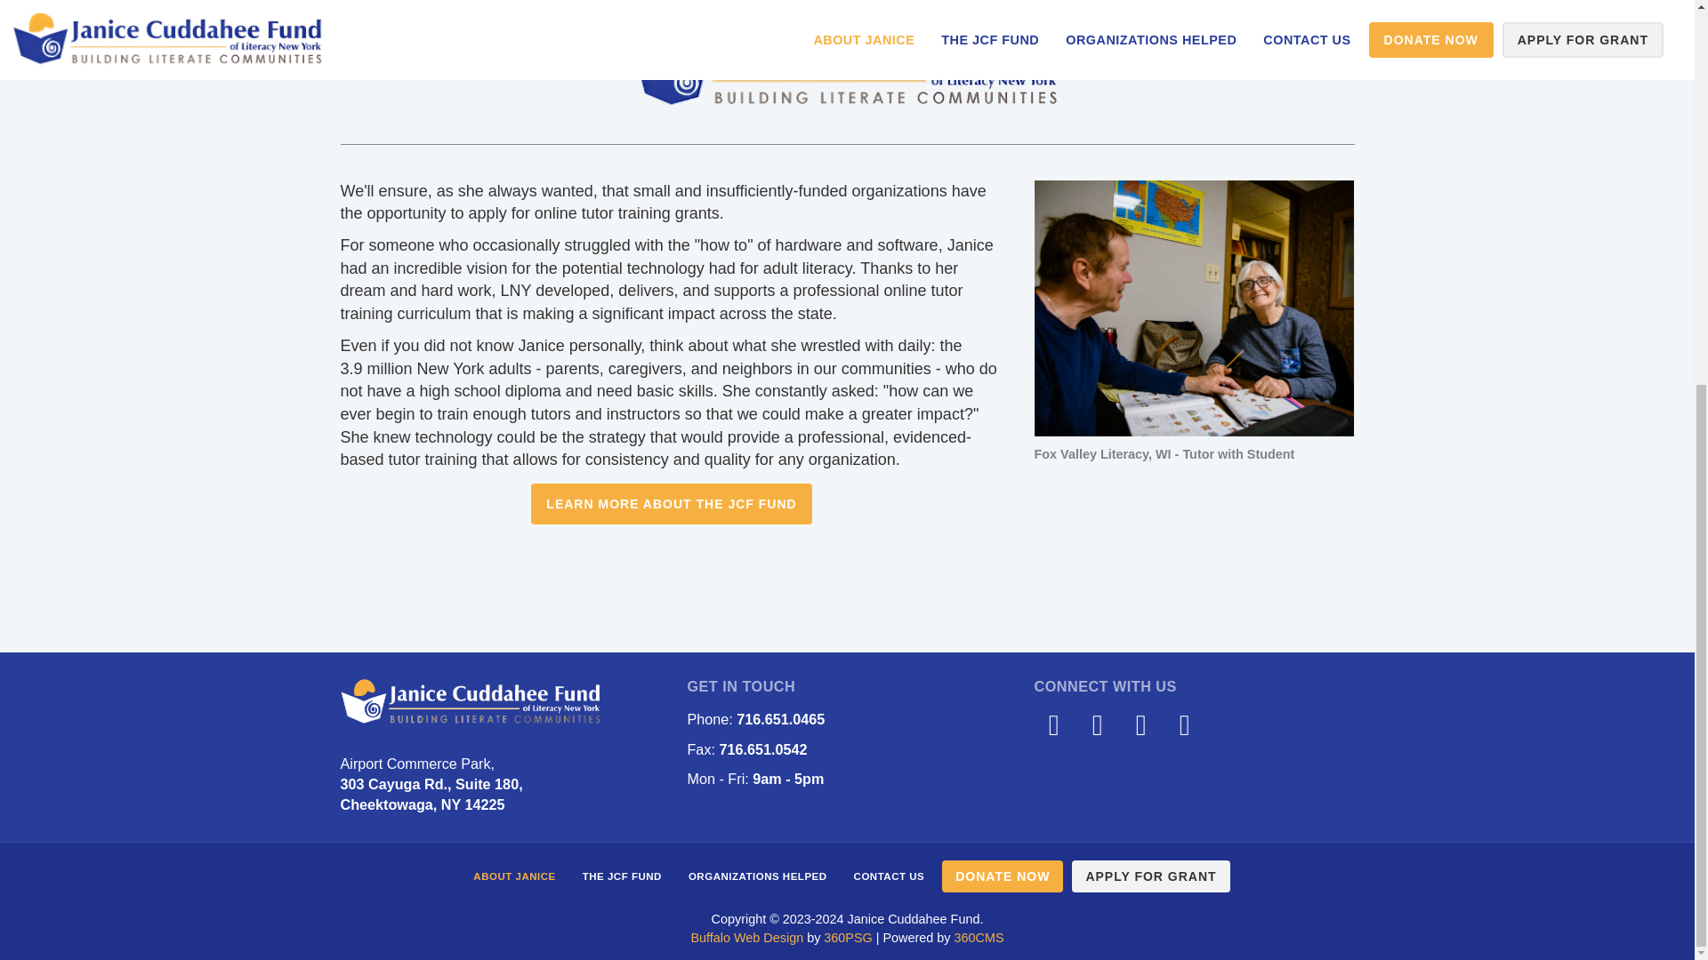  What do you see at coordinates (514, 876) in the screenshot?
I see `ABOUT JANICE` at bounding box center [514, 876].